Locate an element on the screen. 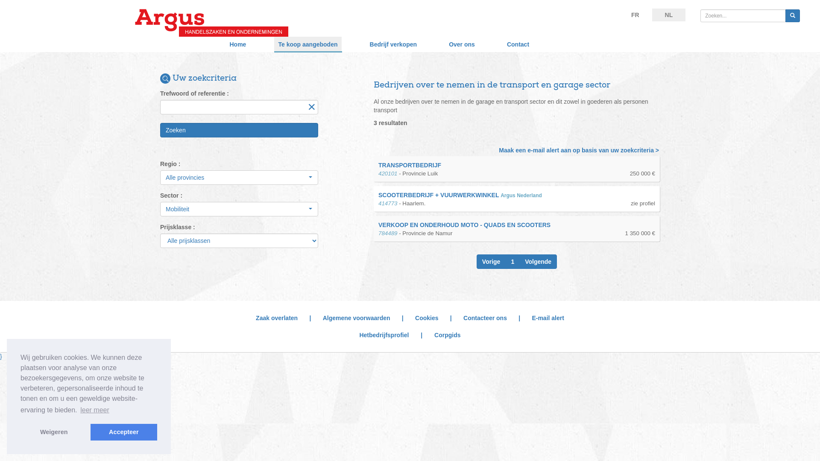 The image size is (820, 461). Zoeken is located at coordinates (239, 130).